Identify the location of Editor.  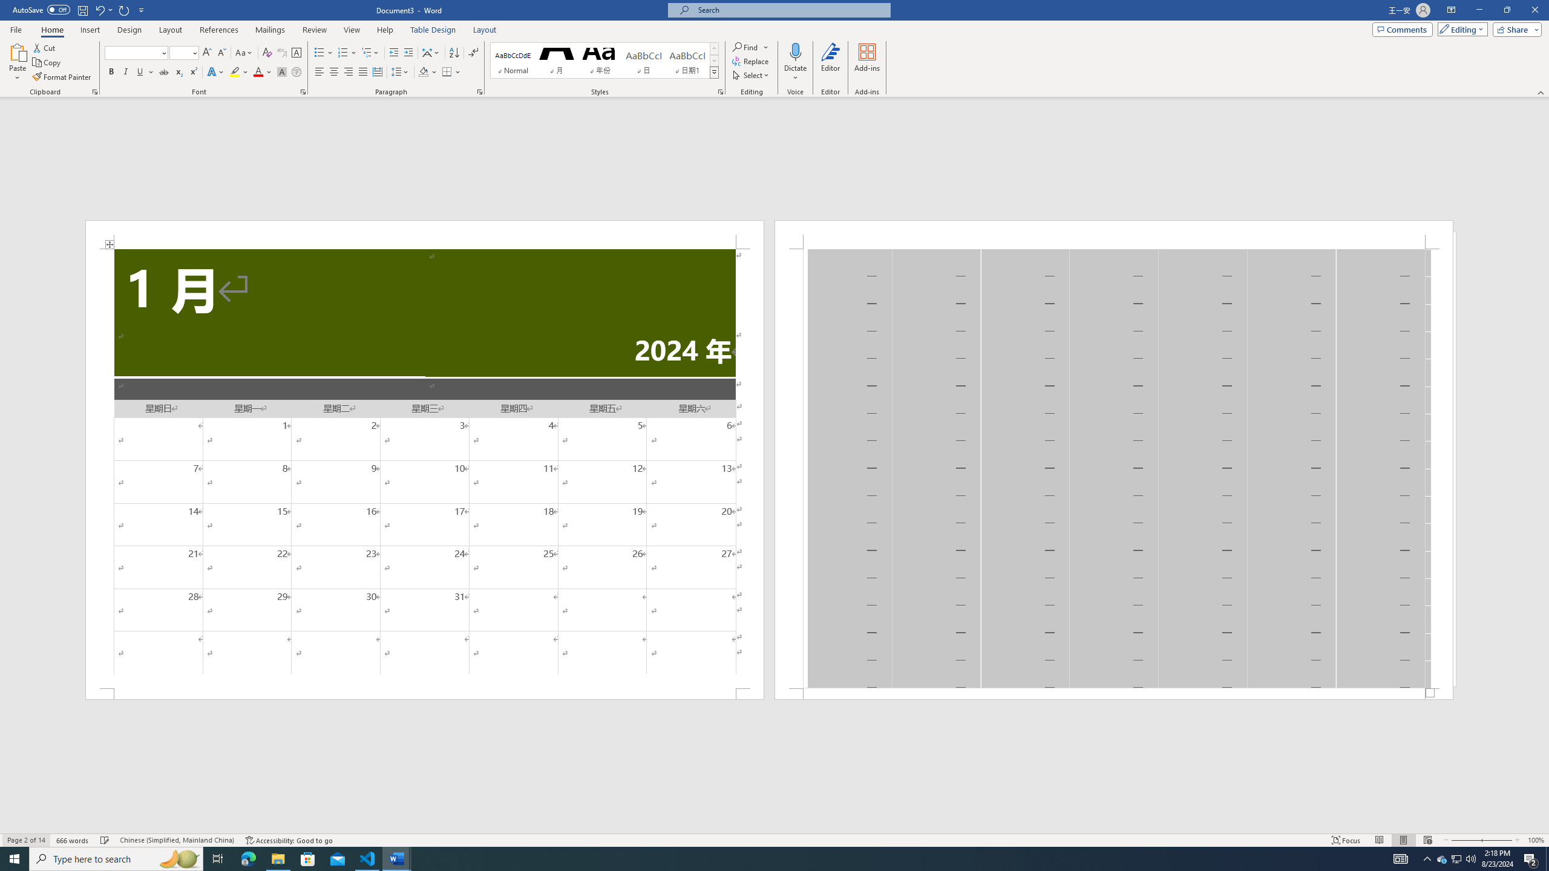
(831, 62).